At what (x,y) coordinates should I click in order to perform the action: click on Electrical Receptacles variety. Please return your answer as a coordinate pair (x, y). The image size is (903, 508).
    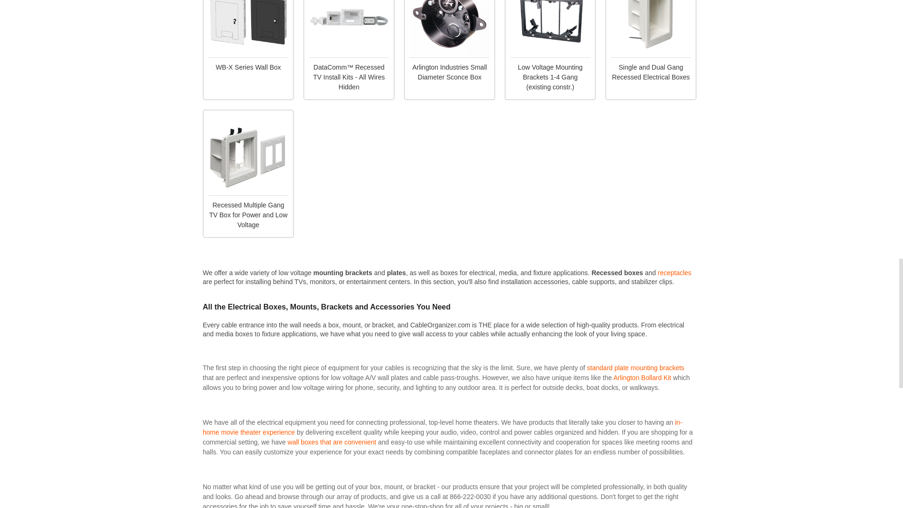
    Looking at the image, I should click on (674, 273).